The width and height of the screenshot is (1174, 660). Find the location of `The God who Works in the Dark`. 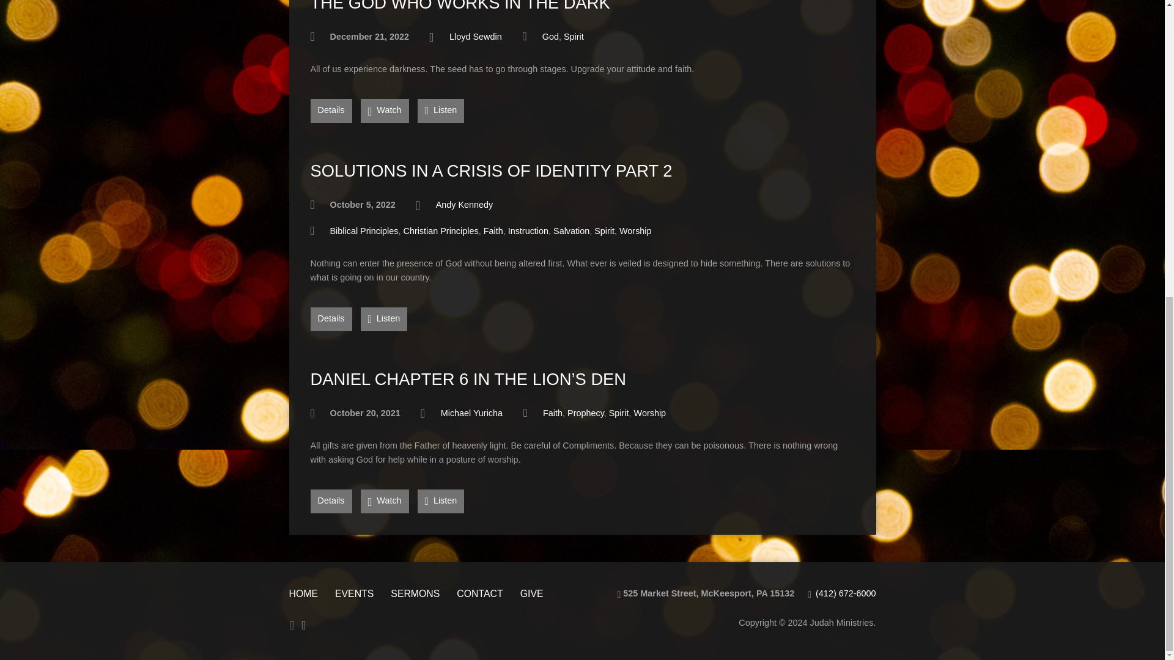

The God who Works in the Dark is located at coordinates (460, 6).